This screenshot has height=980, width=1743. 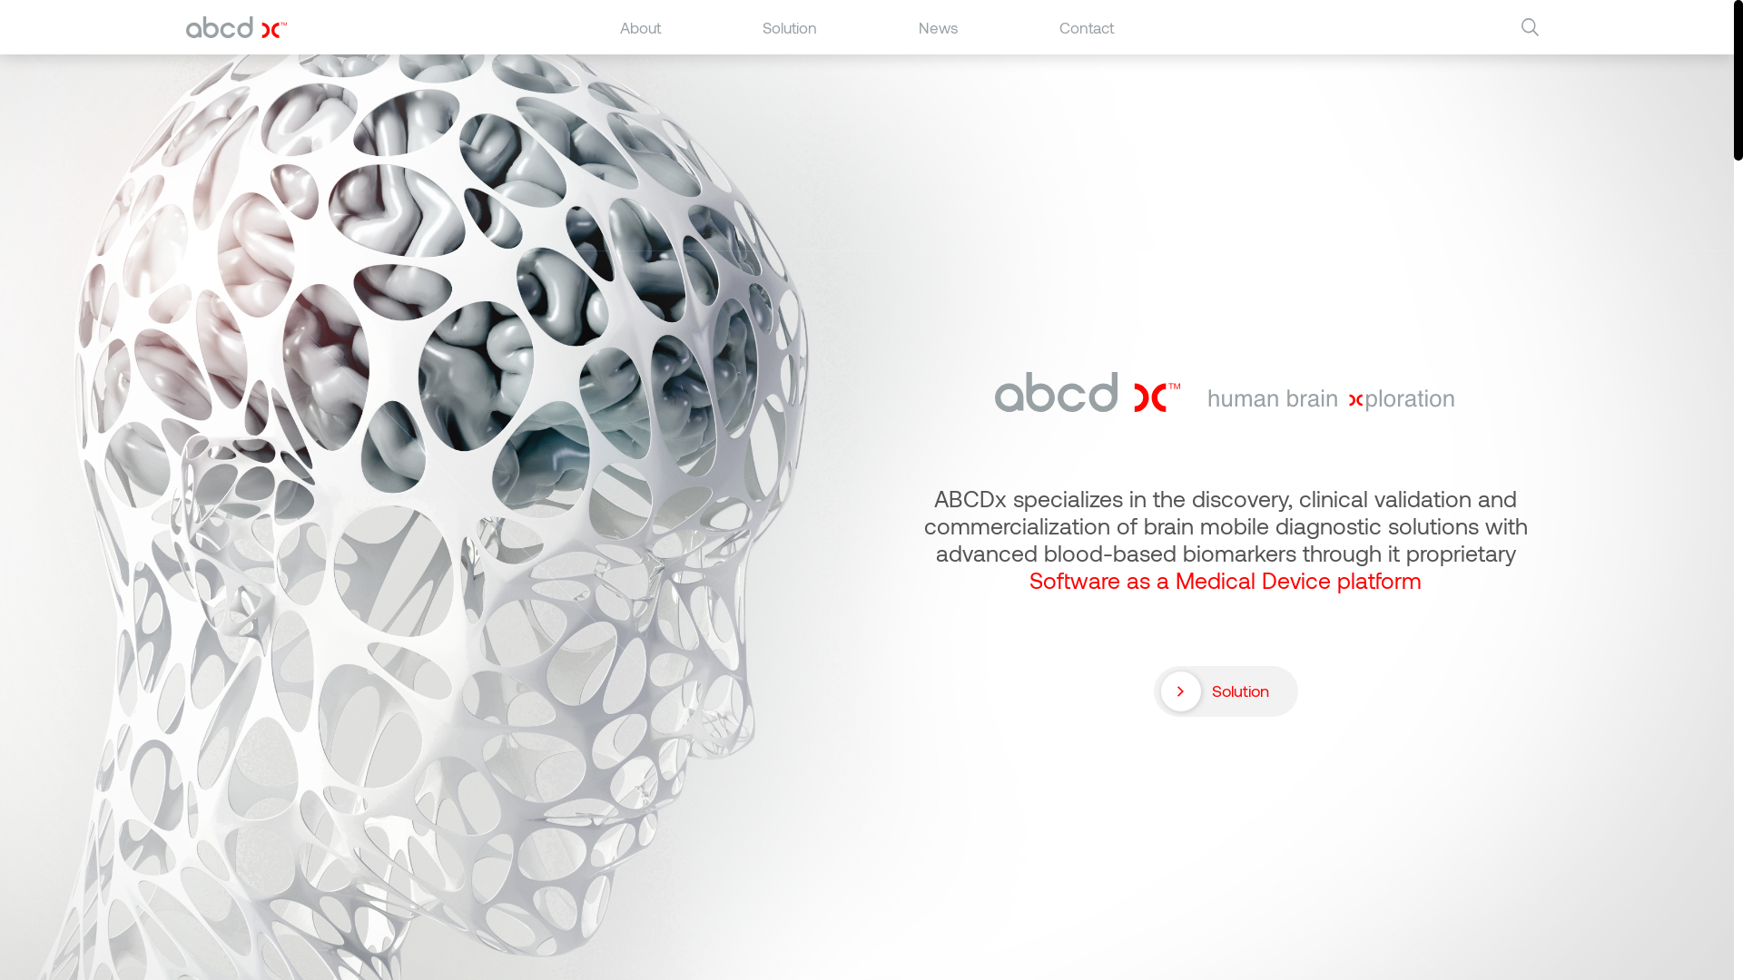 I want to click on Contact, so click(x=1087, y=27).